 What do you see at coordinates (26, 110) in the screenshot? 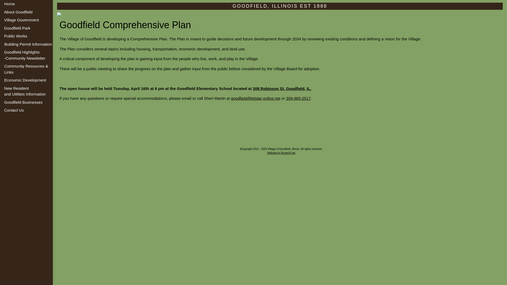
I see `Public Works` at bounding box center [26, 110].